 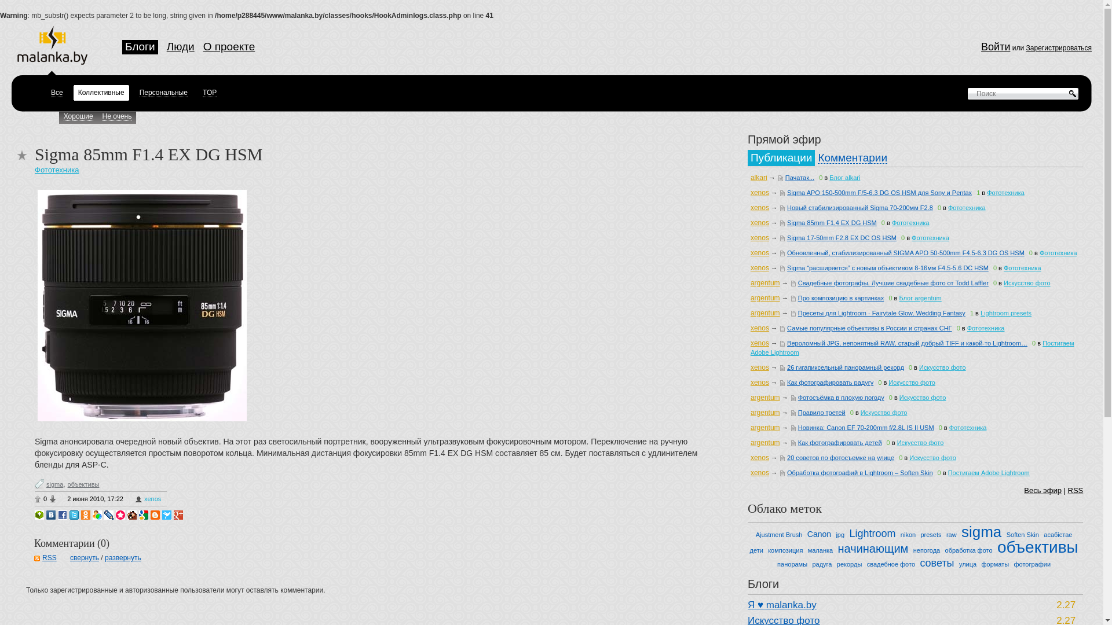 What do you see at coordinates (760, 458) in the screenshot?
I see `xenos` at bounding box center [760, 458].